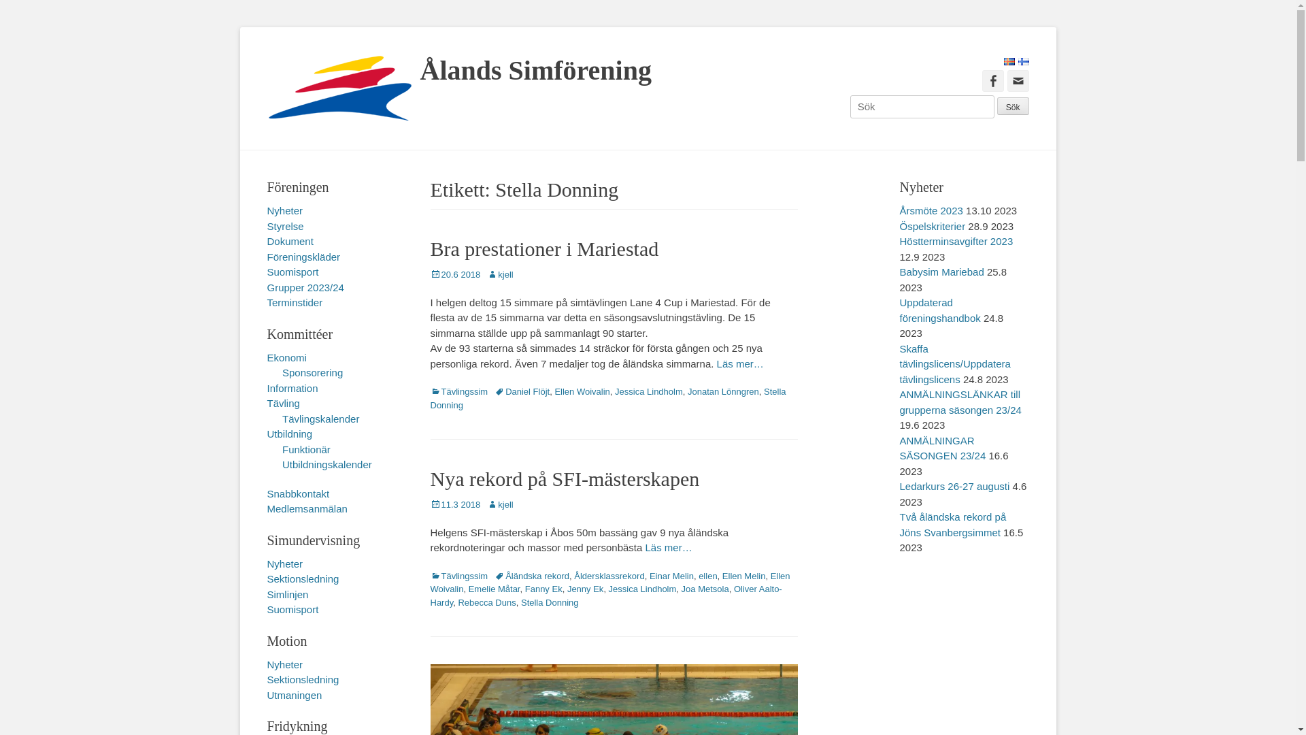 This screenshot has width=1306, height=735. I want to click on E-post, so click(1018, 80).